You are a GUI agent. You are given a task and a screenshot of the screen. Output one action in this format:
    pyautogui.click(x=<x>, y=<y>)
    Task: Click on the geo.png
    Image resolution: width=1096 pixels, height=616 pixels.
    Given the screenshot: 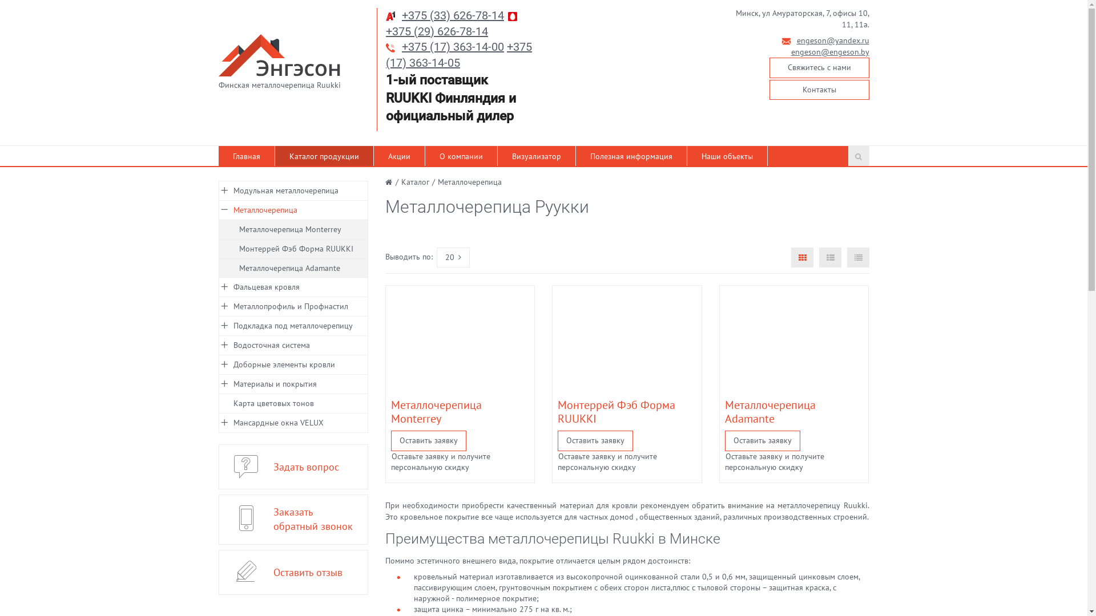 What is the action you would take?
    pyautogui.click(x=727, y=14)
    